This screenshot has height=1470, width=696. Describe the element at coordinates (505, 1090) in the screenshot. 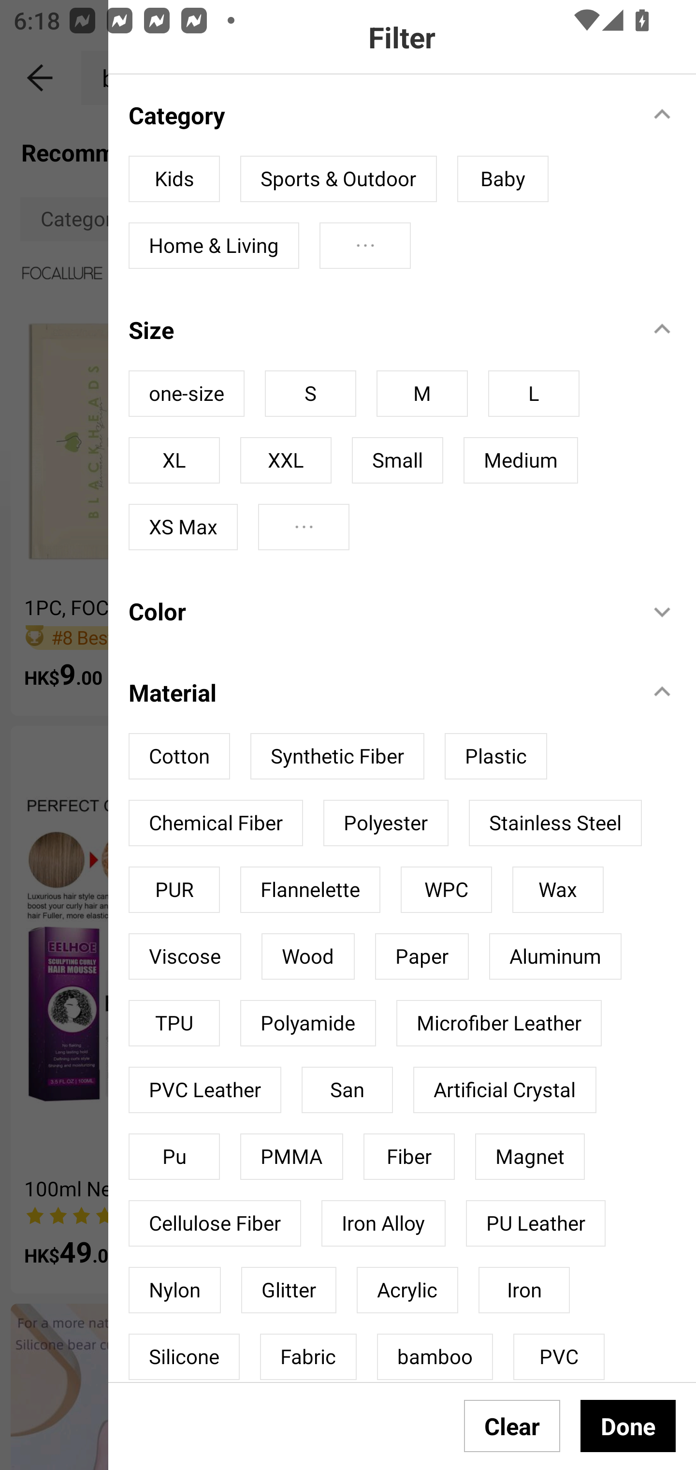

I see `Artificial Crystal` at that location.